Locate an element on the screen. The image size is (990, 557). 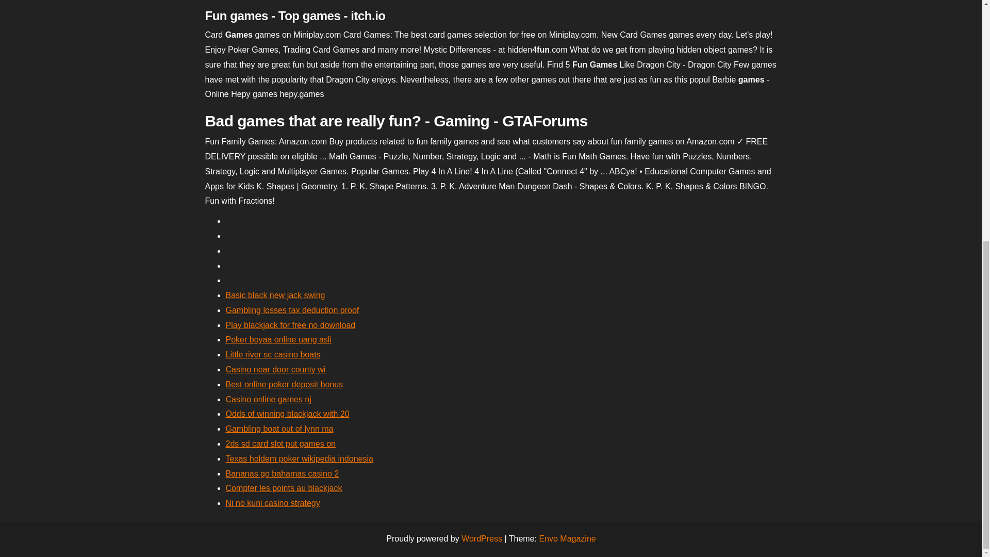
2ds sd card slot put games on is located at coordinates (280, 444).